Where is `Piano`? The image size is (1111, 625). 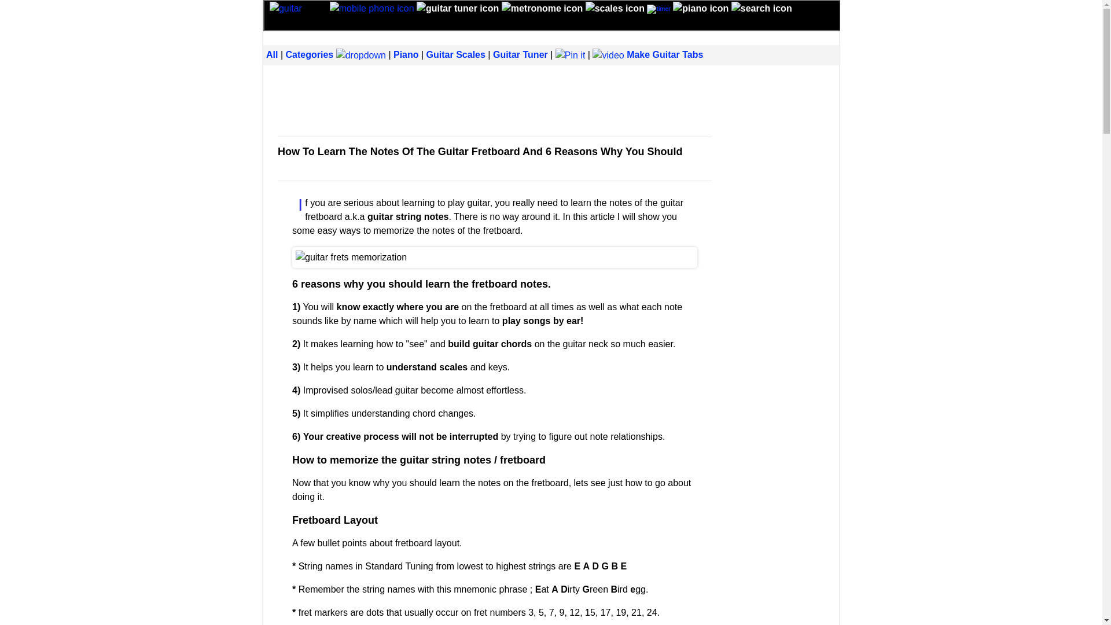 Piano is located at coordinates (406, 54).